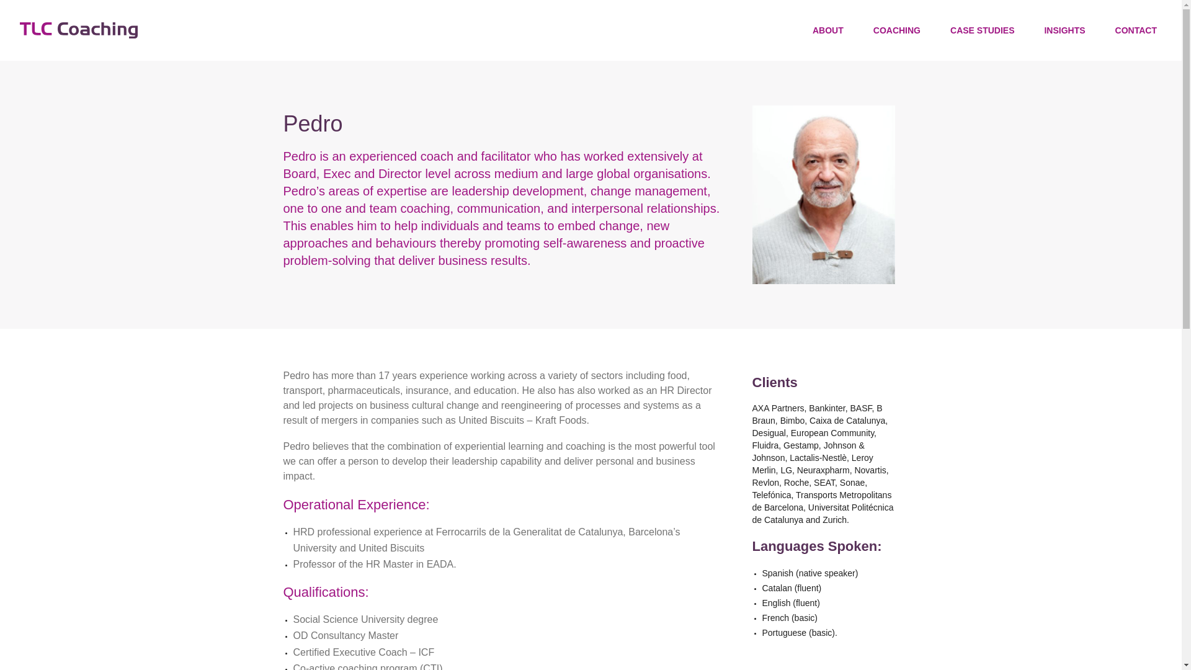  Describe the element at coordinates (1064, 30) in the screenshot. I see `INSIGHTS` at that location.